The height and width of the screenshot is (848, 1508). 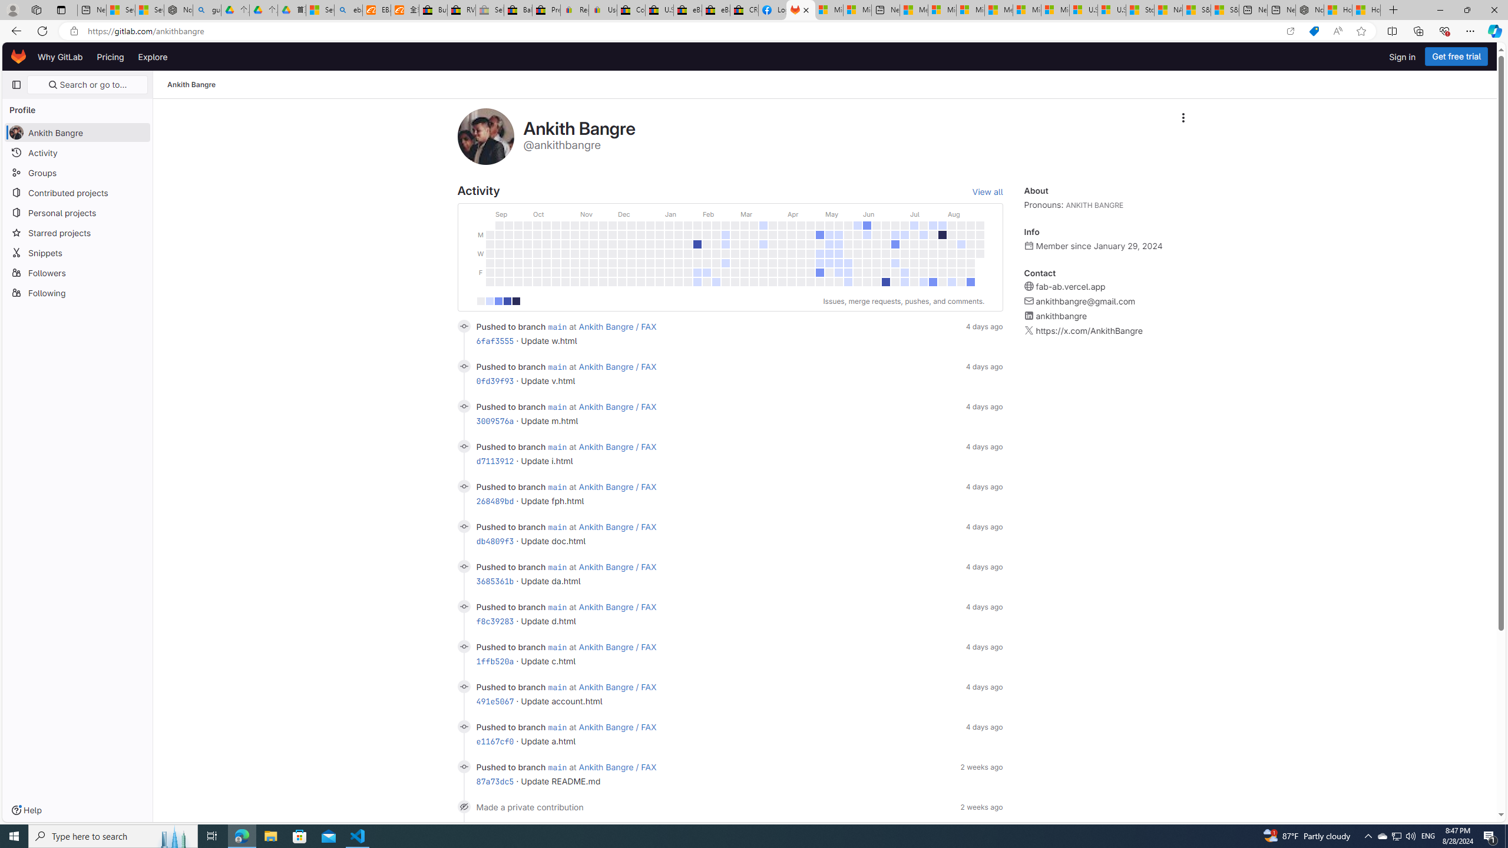 What do you see at coordinates (495, 380) in the screenshot?
I see `0fd39f93` at bounding box center [495, 380].